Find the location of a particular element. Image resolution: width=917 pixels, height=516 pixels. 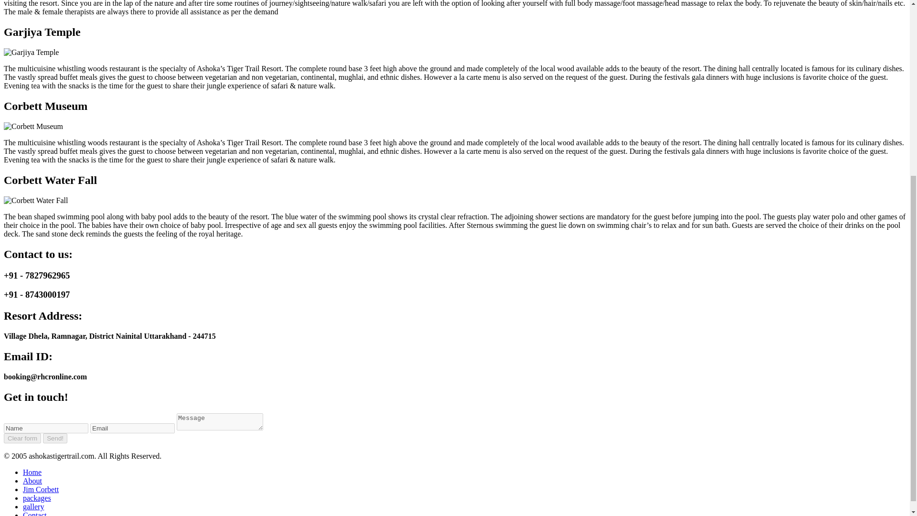

Home is located at coordinates (32, 472).